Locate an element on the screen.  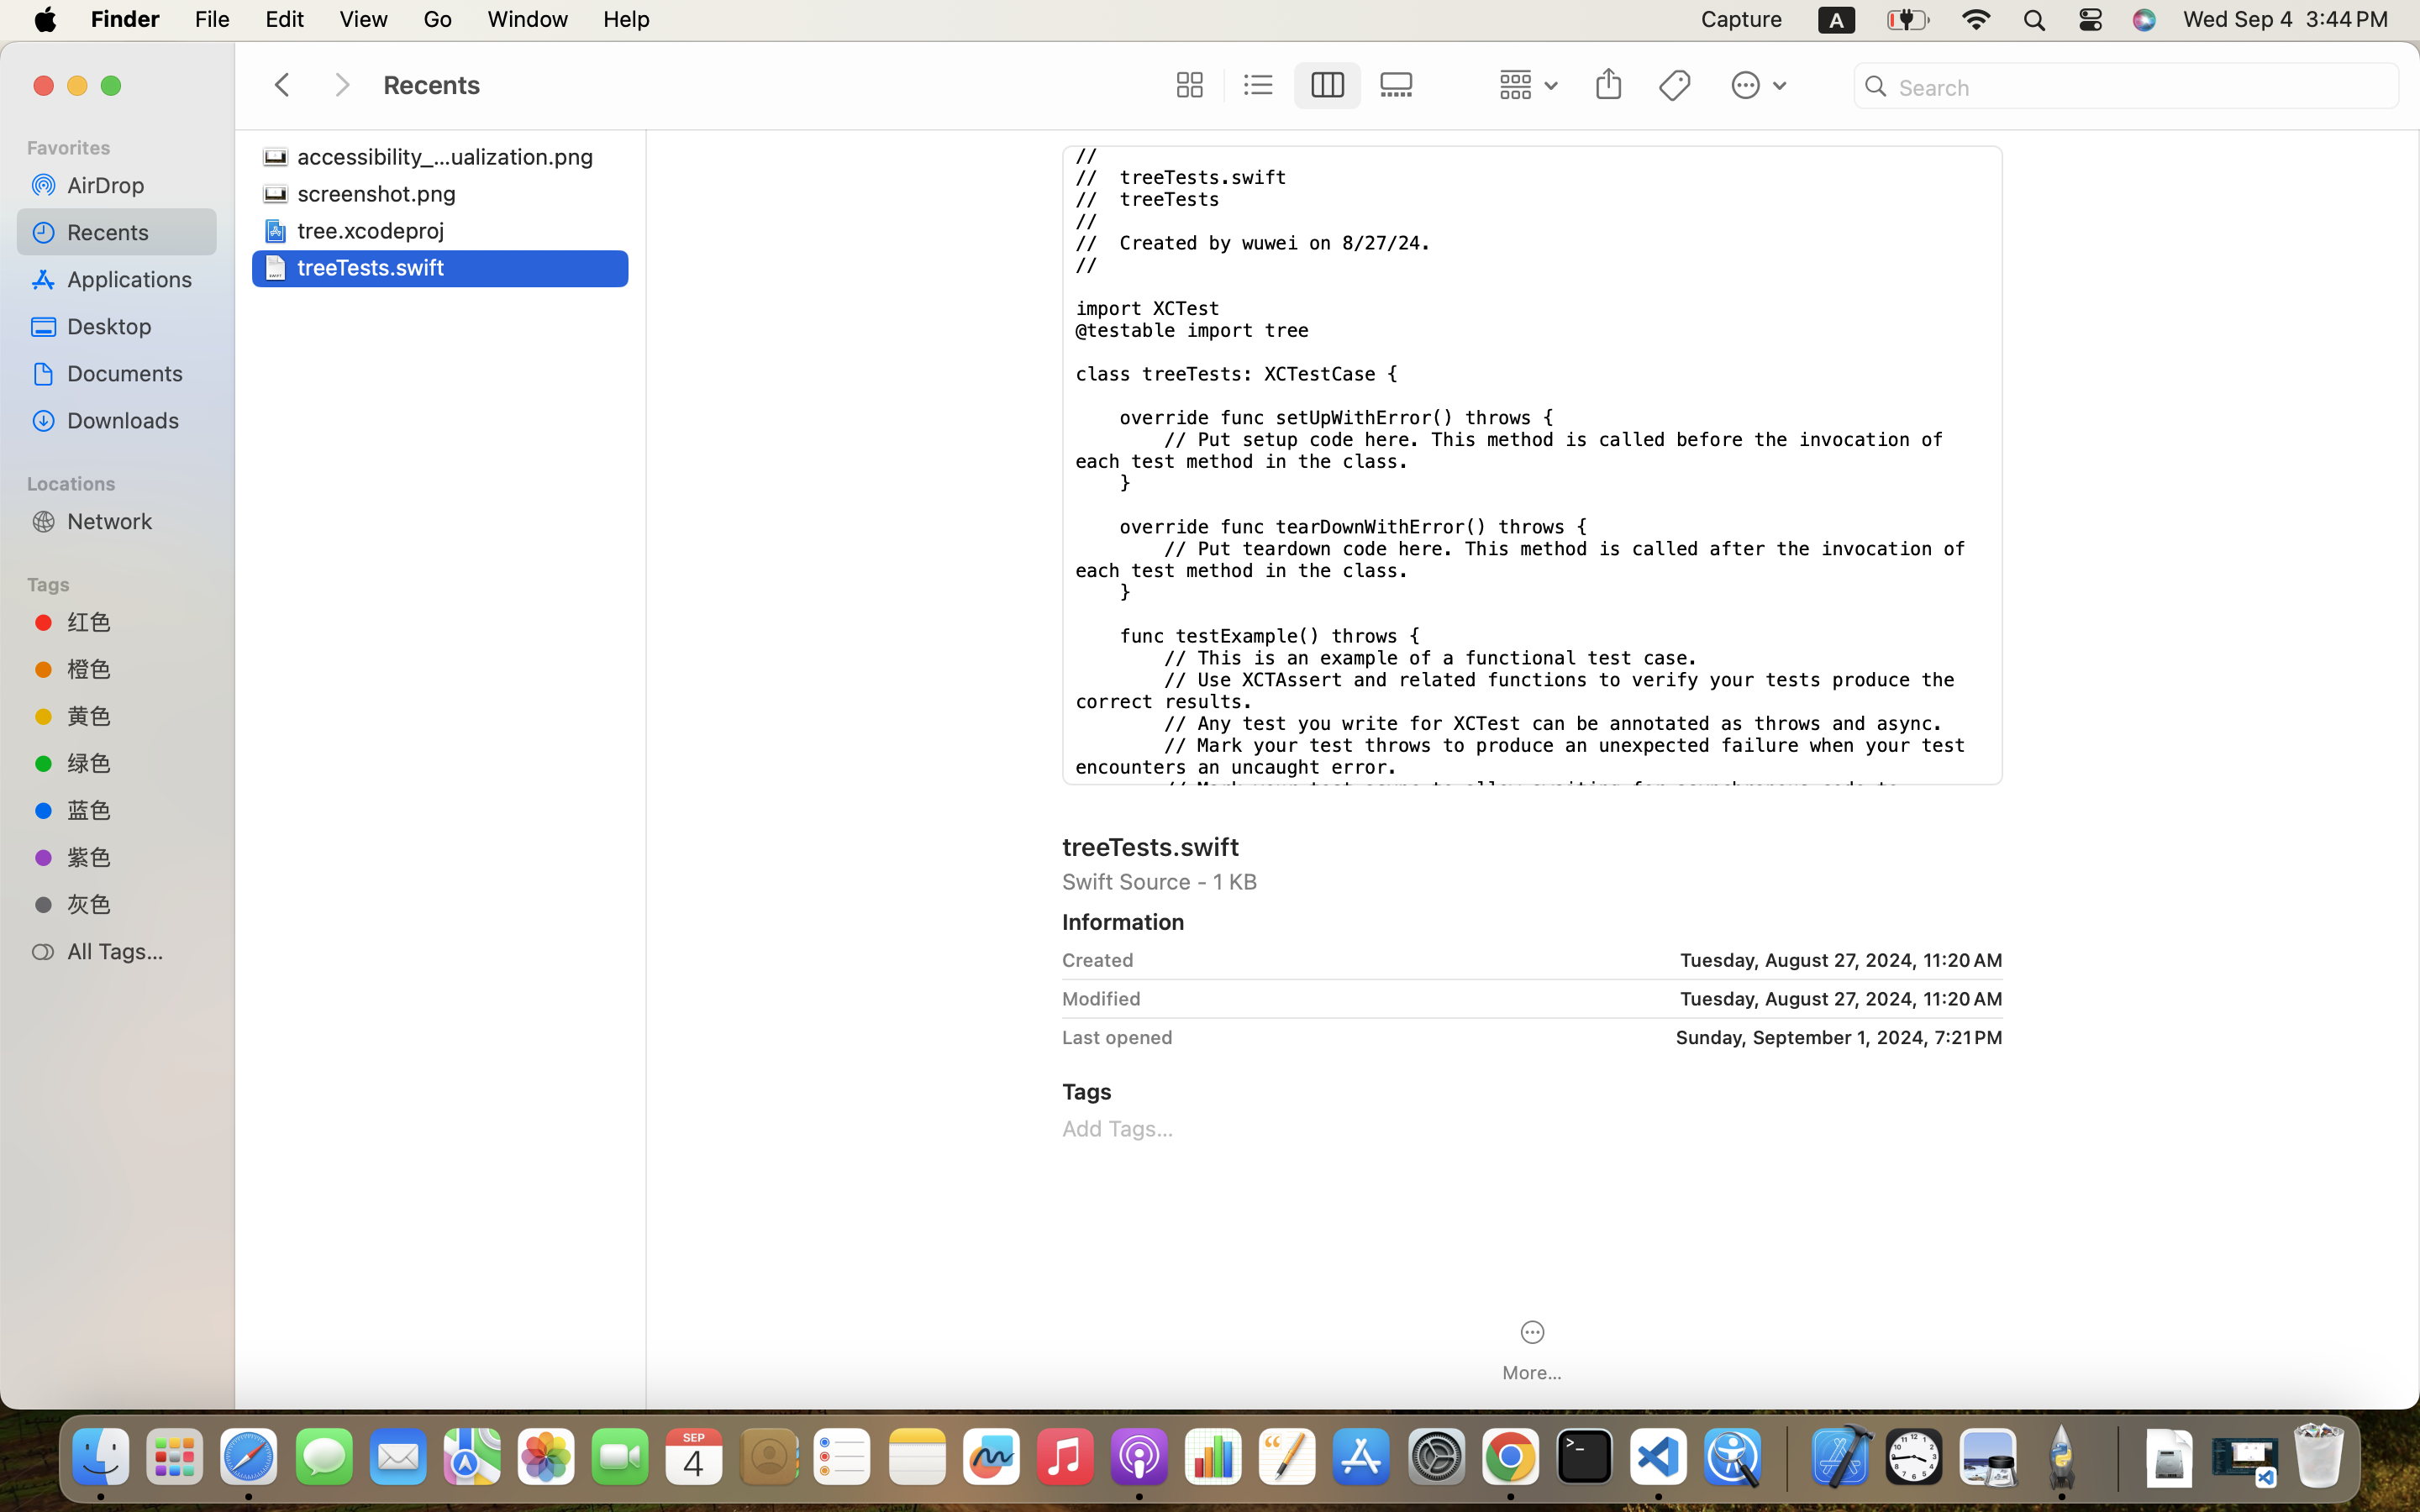
红色 is located at coordinates (135, 622).